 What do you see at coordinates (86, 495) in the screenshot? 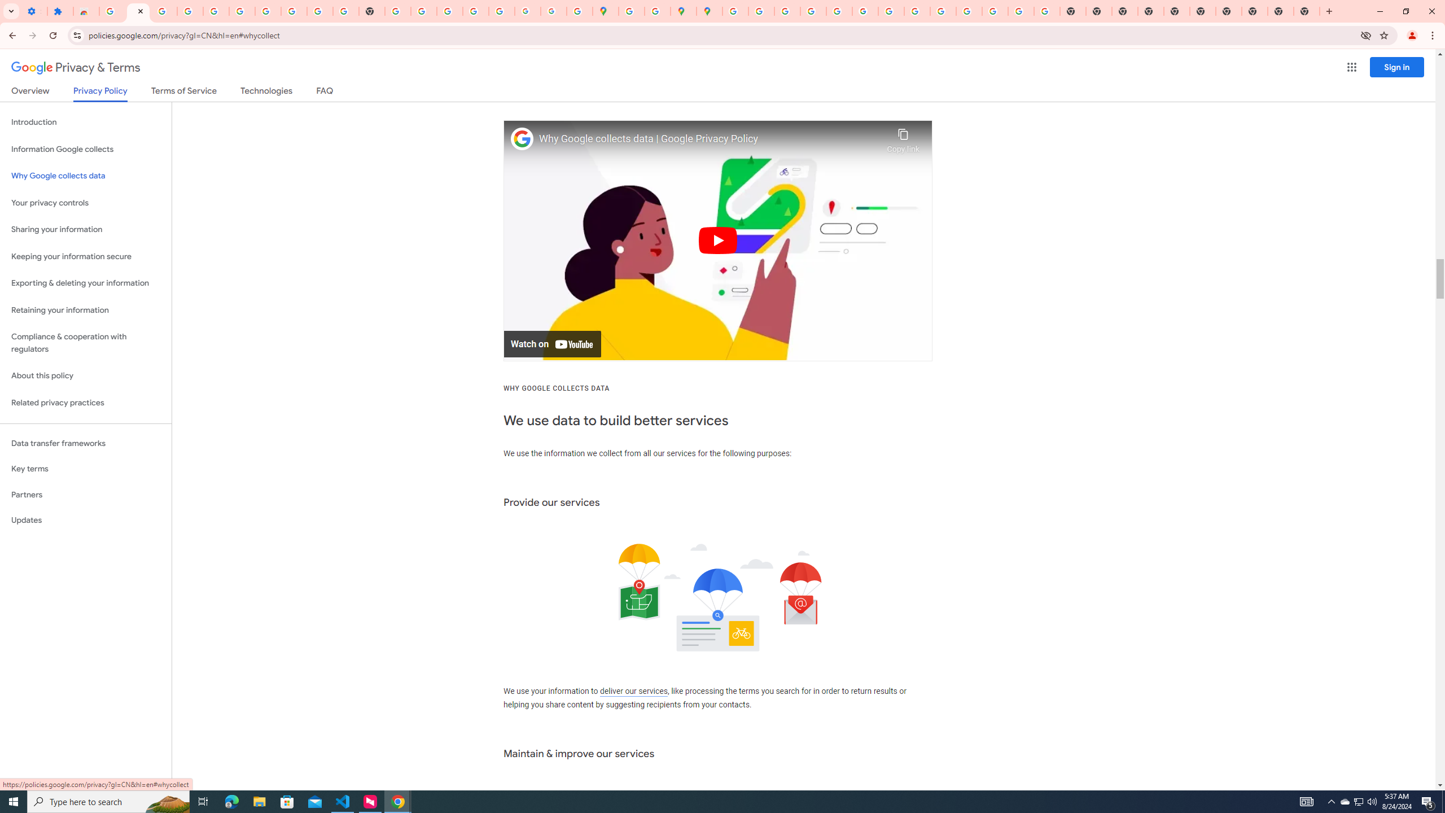
I see `Partners` at bounding box center [86, 495].